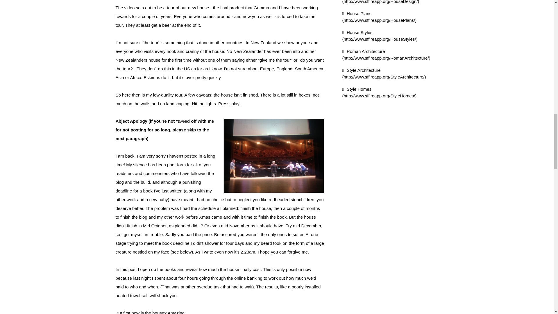  I want to click on View all posts filed under House Styles, so click(380, 35).